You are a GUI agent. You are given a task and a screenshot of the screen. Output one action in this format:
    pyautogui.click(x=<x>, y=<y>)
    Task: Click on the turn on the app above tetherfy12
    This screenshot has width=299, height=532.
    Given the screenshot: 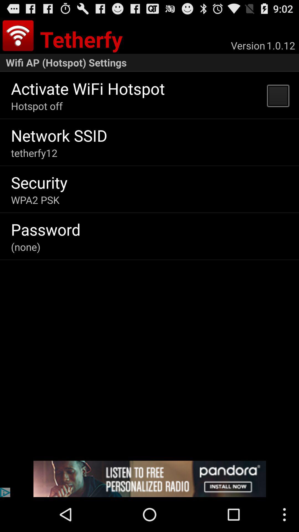 What is the action you would take?
    pyautogui.click(x=59, y=135)
    